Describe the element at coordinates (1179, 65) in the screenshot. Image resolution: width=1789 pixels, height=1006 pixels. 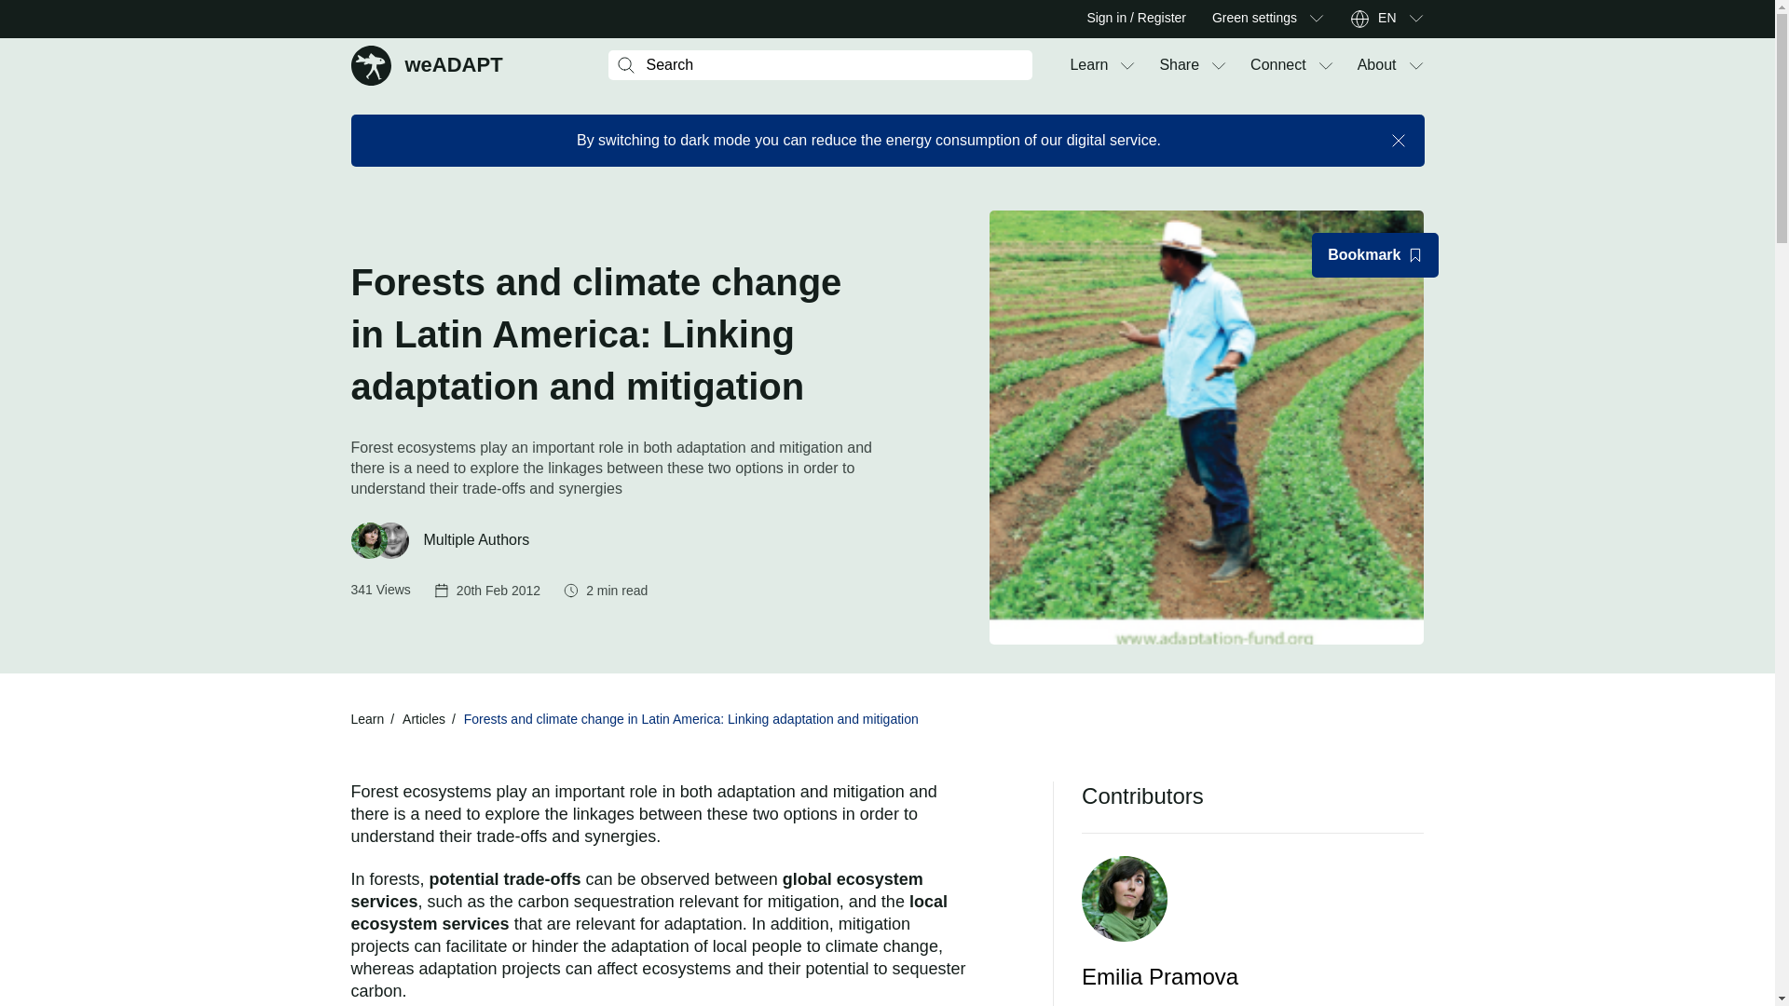
I see `Share` at that location.